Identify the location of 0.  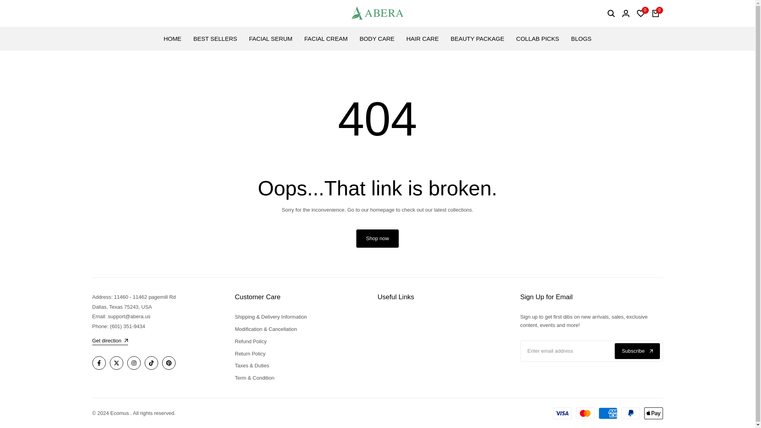
(656, 13).